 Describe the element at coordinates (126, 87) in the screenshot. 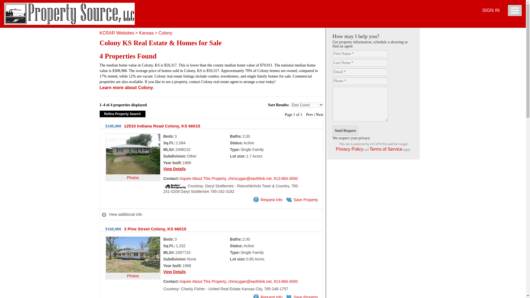

I see `Learn more about Colony` at that location.